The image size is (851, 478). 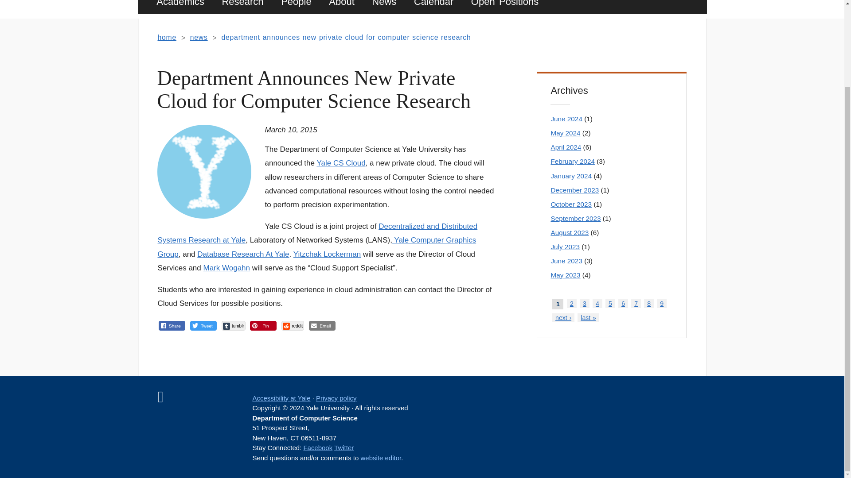 I want to click on Yale Computer Graphics Group, so click(x=316, y=247).